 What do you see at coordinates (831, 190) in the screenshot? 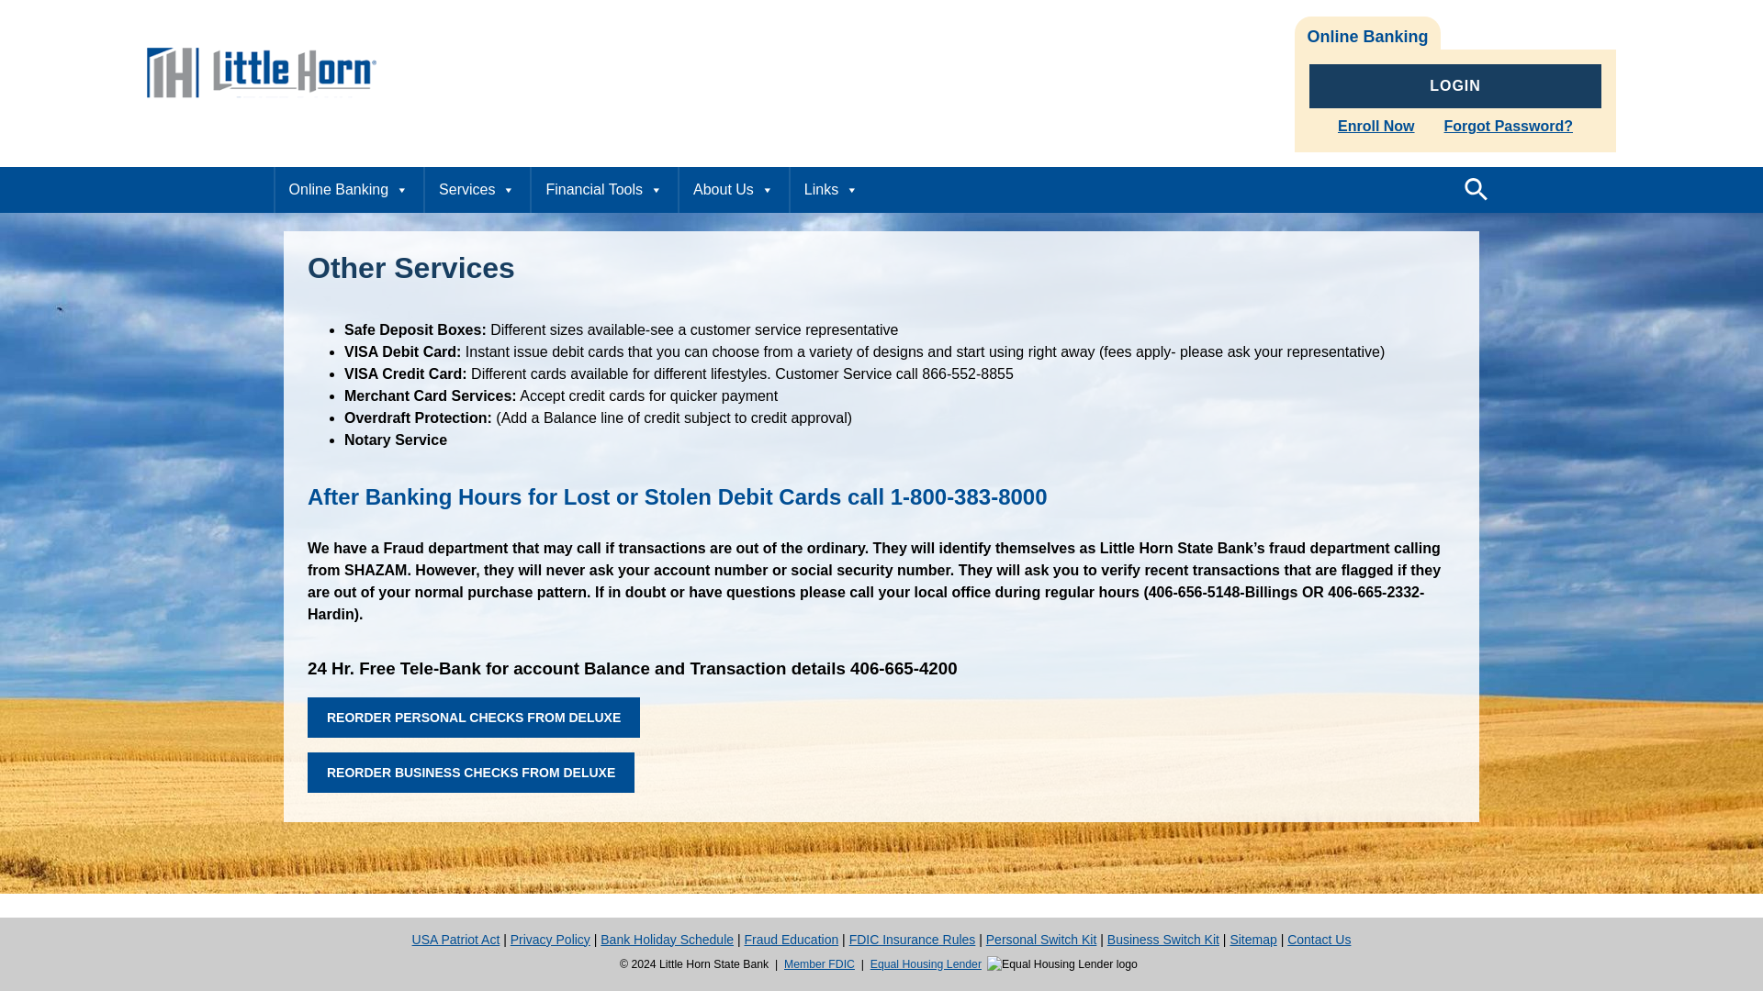
I see `Links` at bounding box center [831, 190].